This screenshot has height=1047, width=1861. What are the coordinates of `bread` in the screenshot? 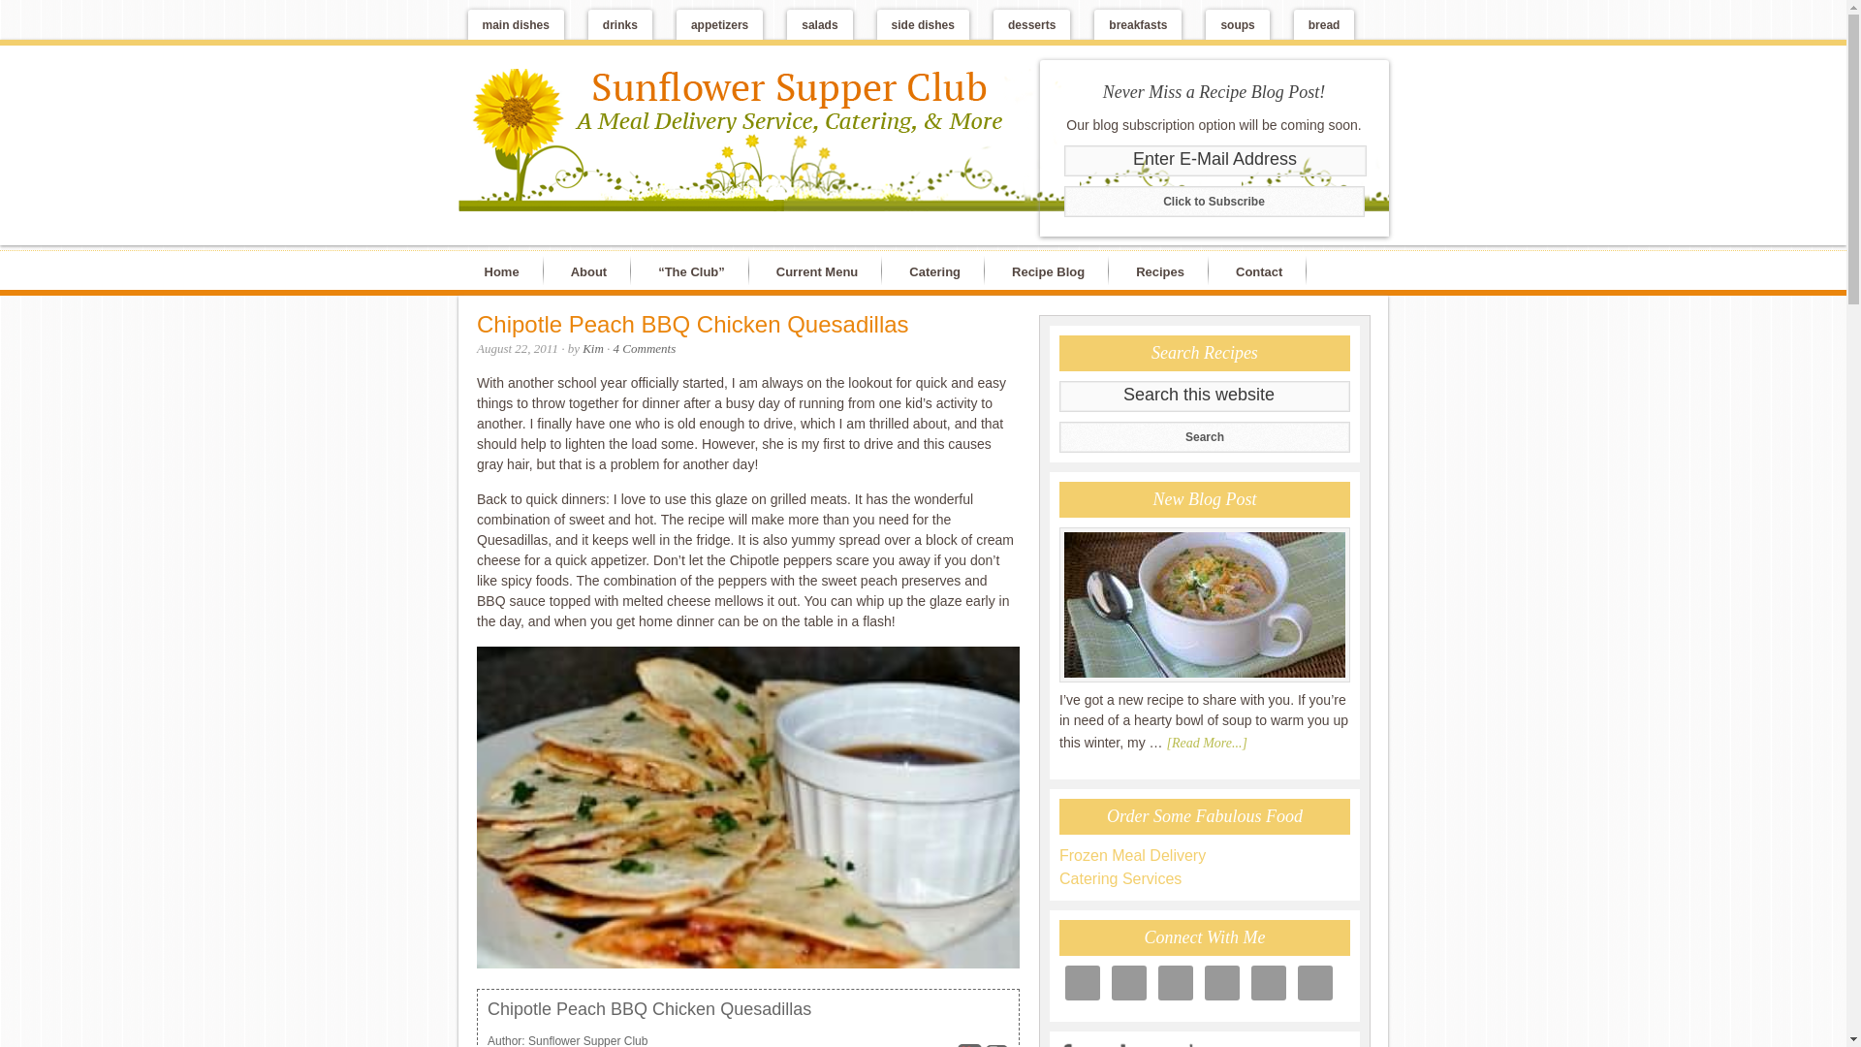 It's located at (1324, 24).